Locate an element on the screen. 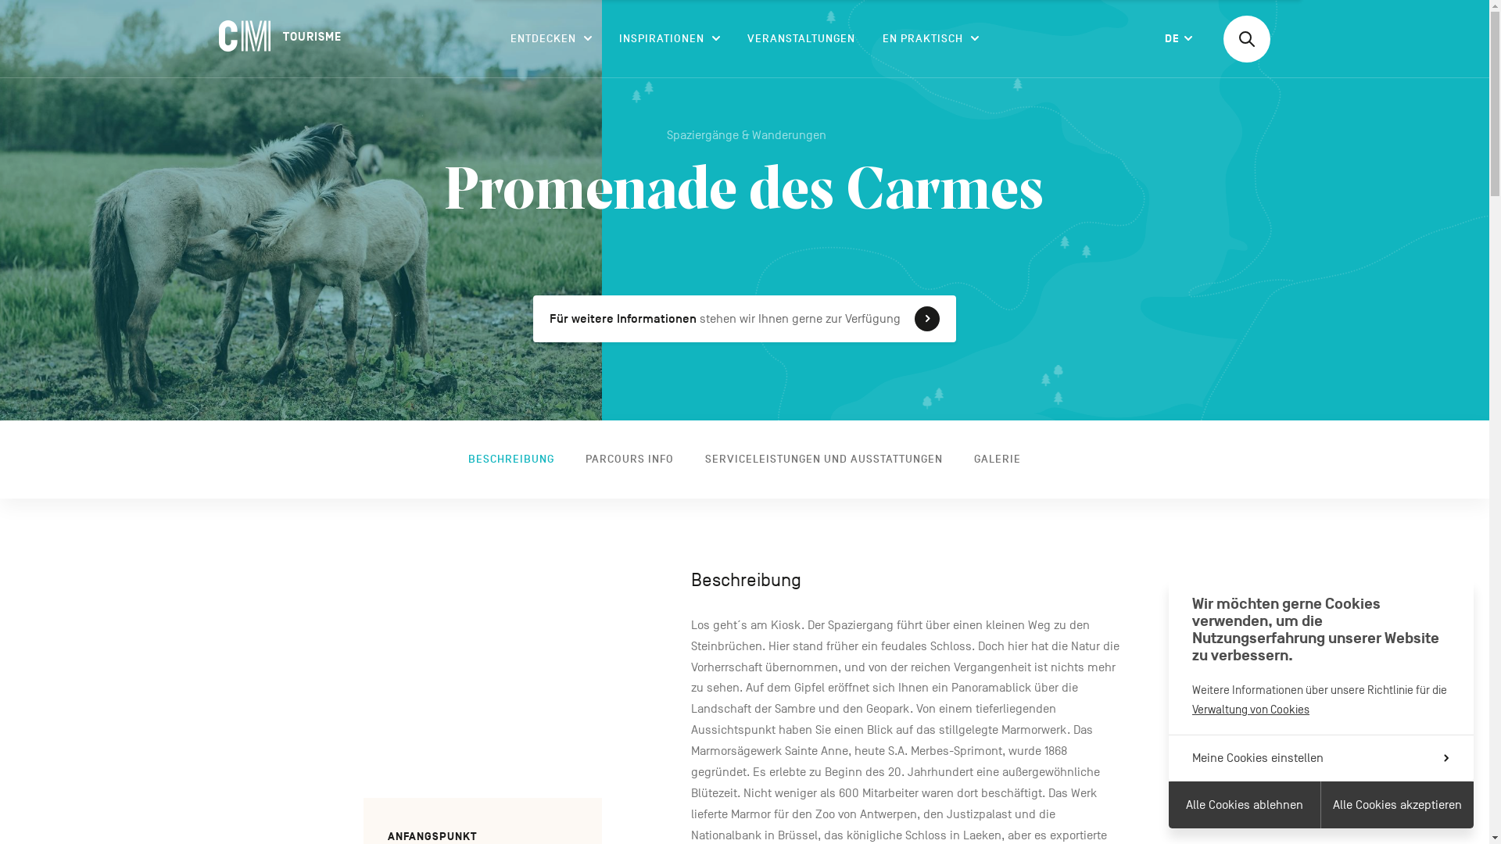 The height and width of the screenshot is (844, 1501). CM Tourisme DE is located at coordinates (281, 36).